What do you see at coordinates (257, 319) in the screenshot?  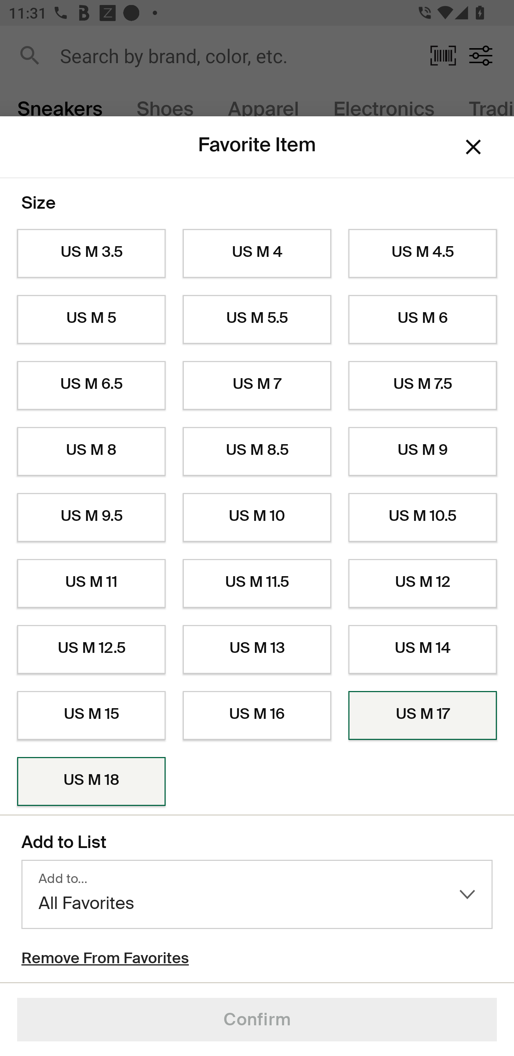 I see `US M 5.5` at bounding box center [257, 319].